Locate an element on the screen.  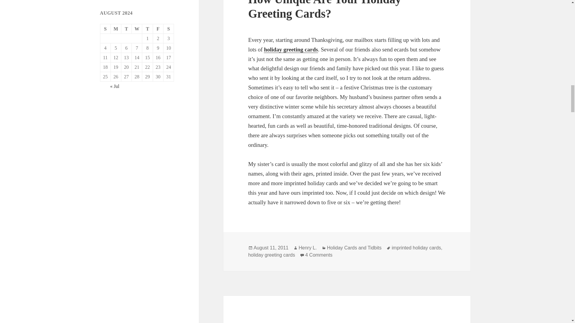
Friday is located at coordinates (158, 29).